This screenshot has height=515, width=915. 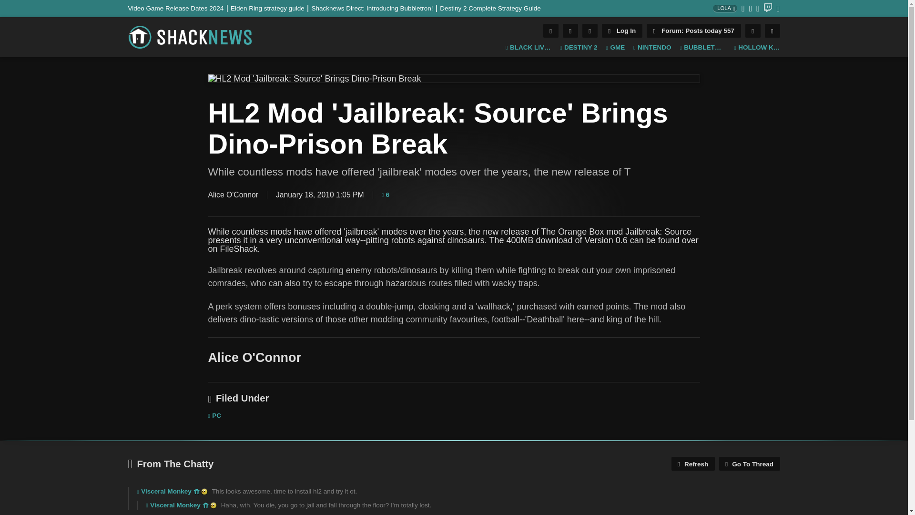 What do you see at coordinates (204, 491) in the screenshot?
I see `legacy 20 years` at bounding box center [204, 491].